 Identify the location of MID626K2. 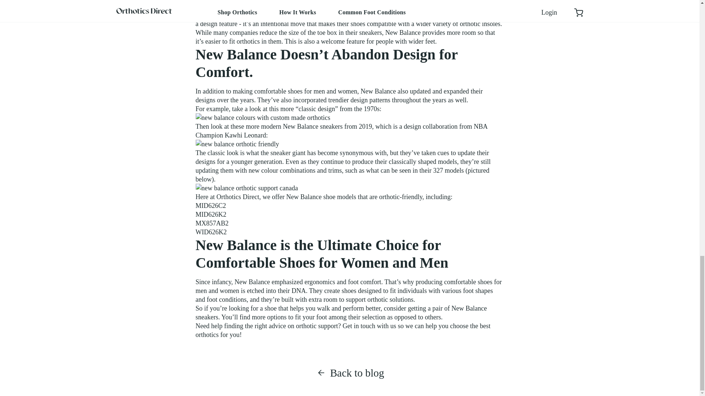
(211, 214).